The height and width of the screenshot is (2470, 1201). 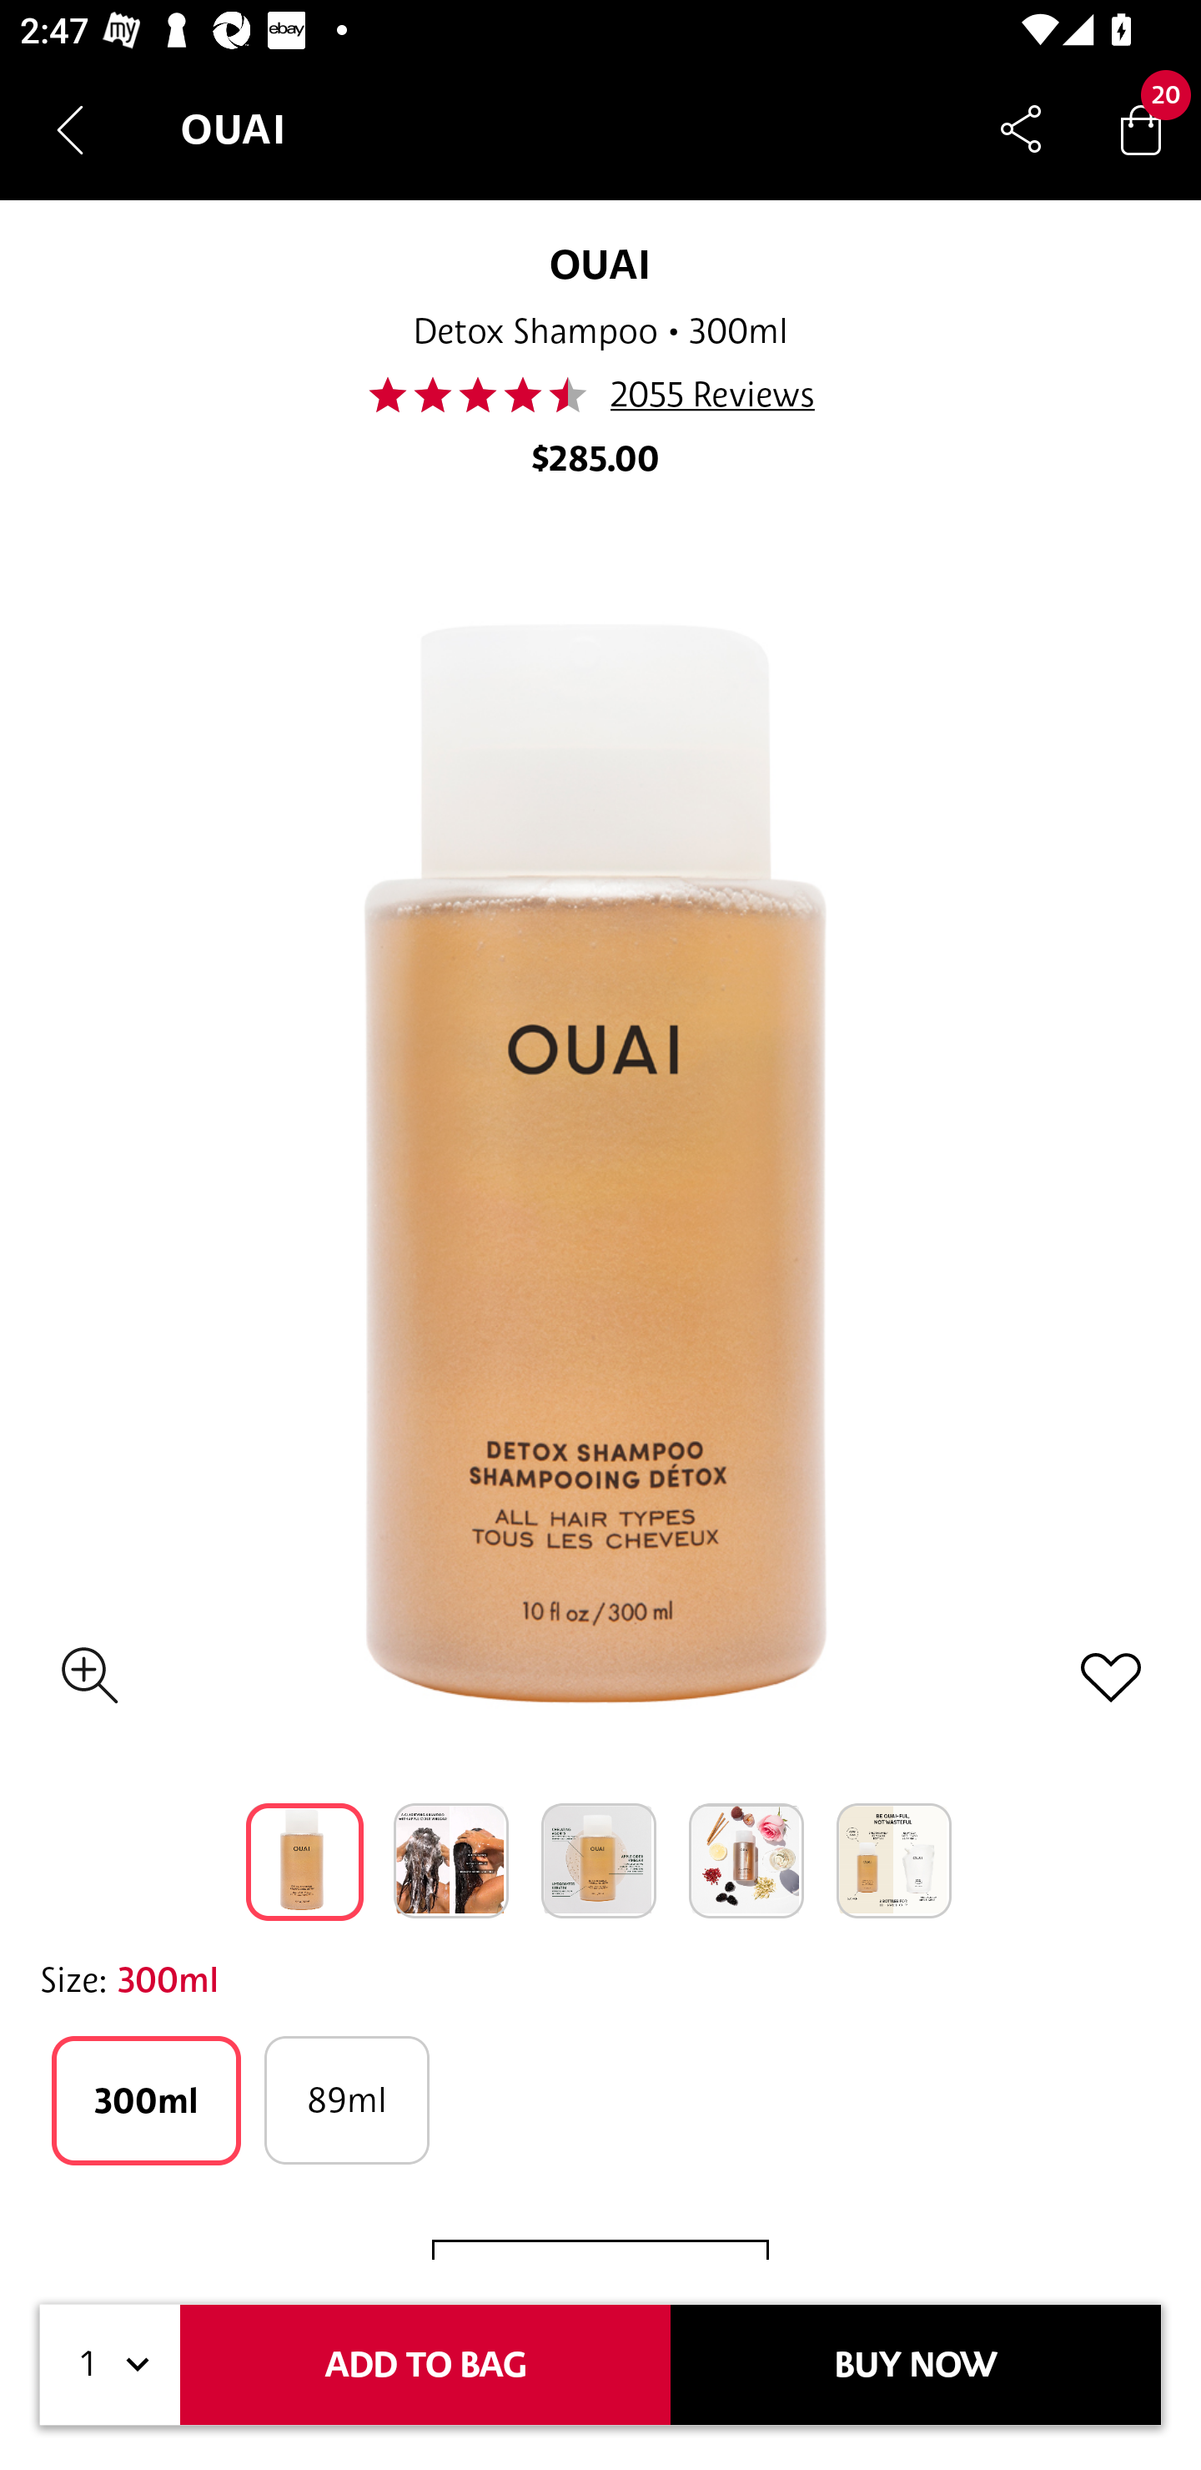 I want to click on 45.0 2055 Reviews, so click(x=599, y=395).